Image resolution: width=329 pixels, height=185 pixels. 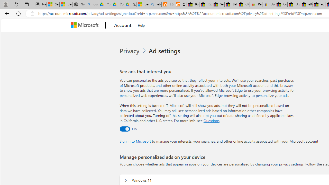 I want to click on Buy Auto Parts & Accessories | eBay, so click(x=193, y=5).